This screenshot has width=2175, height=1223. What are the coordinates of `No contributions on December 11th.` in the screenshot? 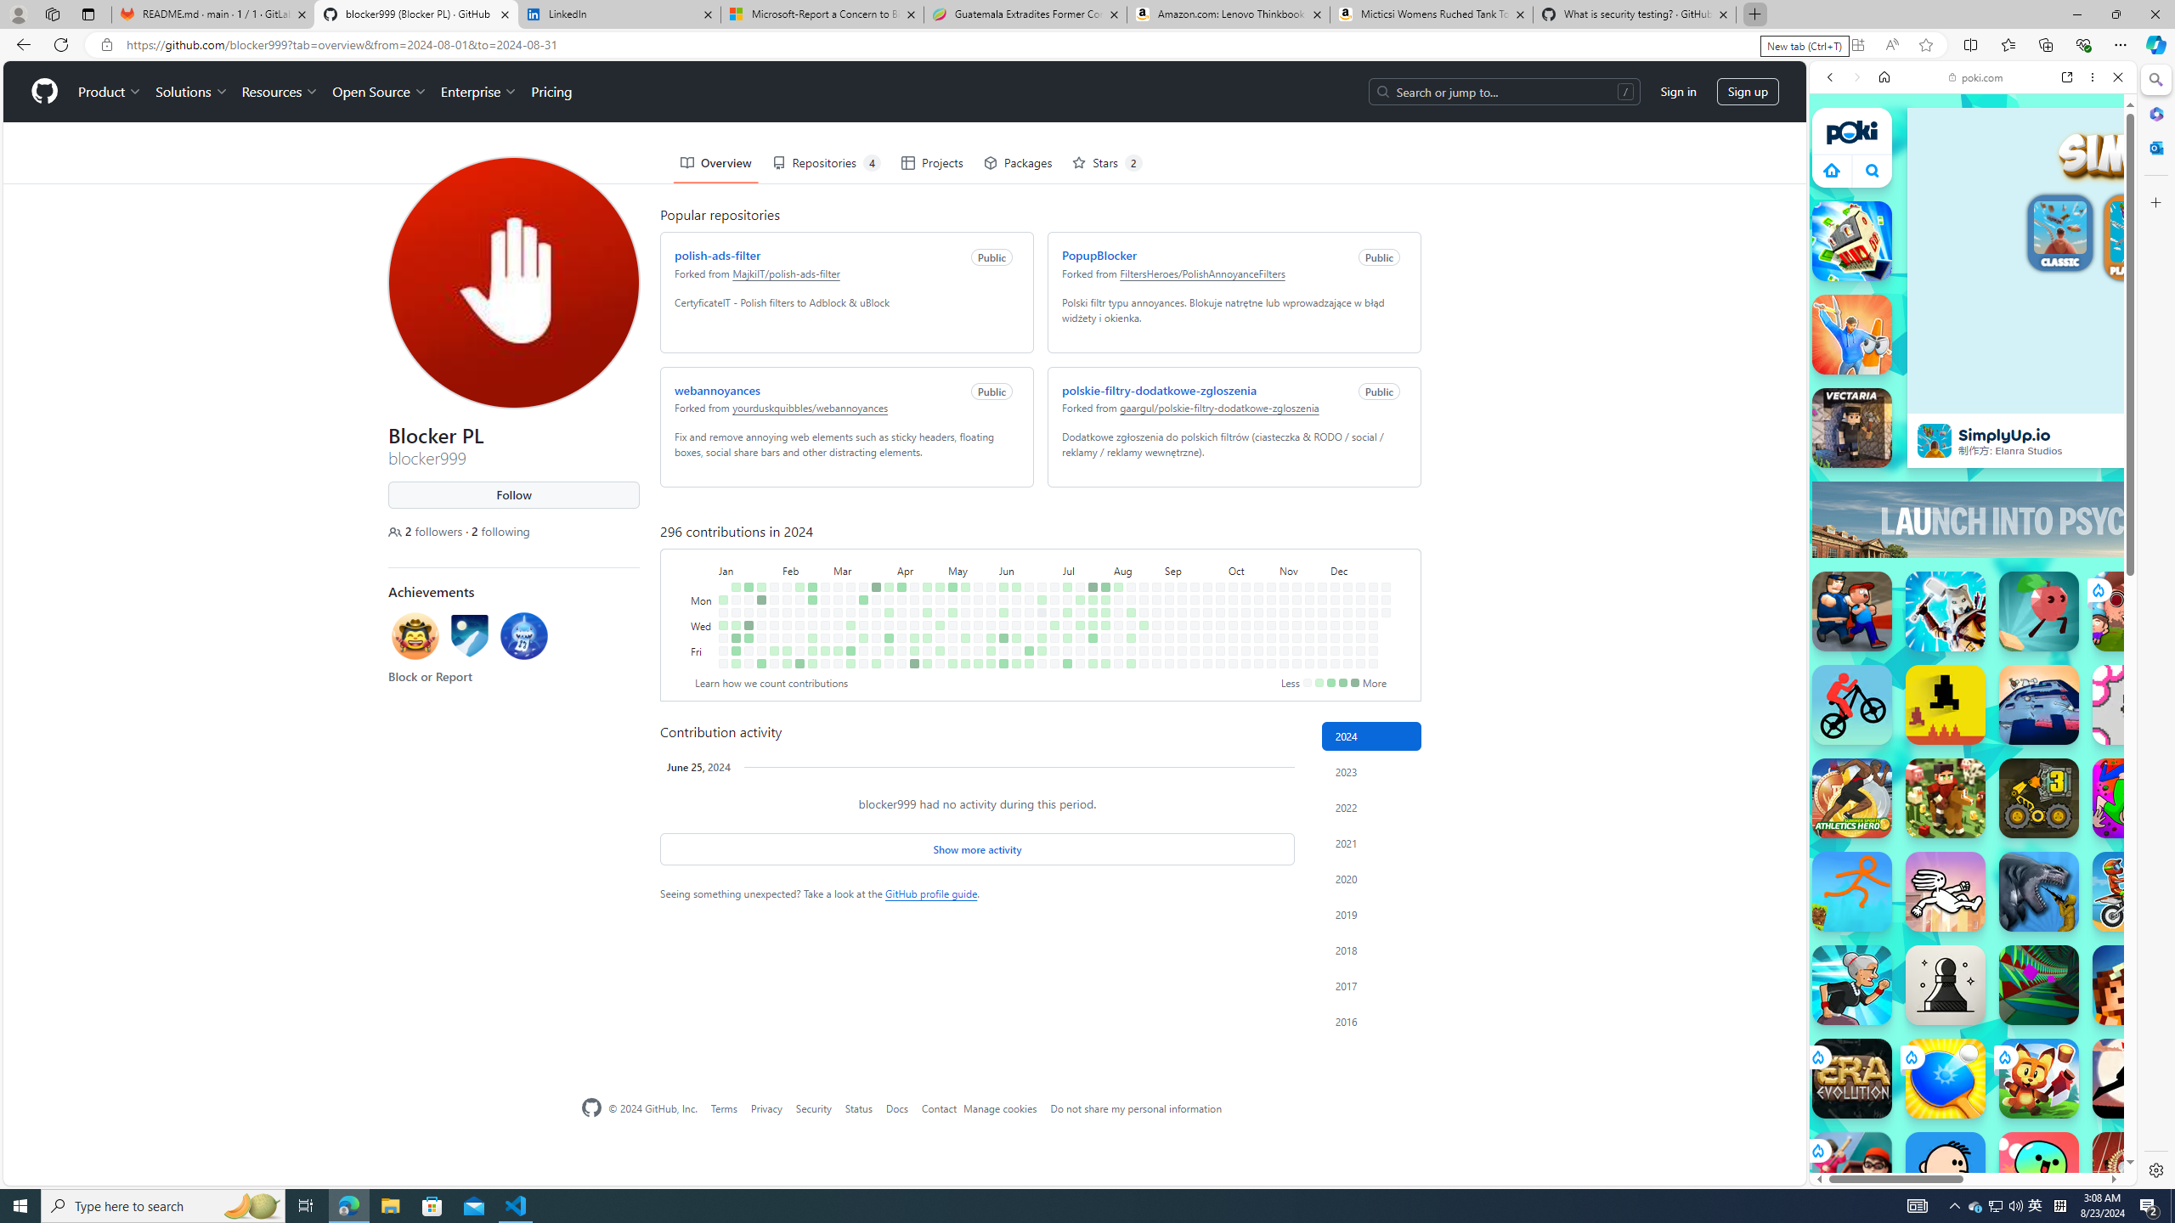 It's located at (1348, 625).